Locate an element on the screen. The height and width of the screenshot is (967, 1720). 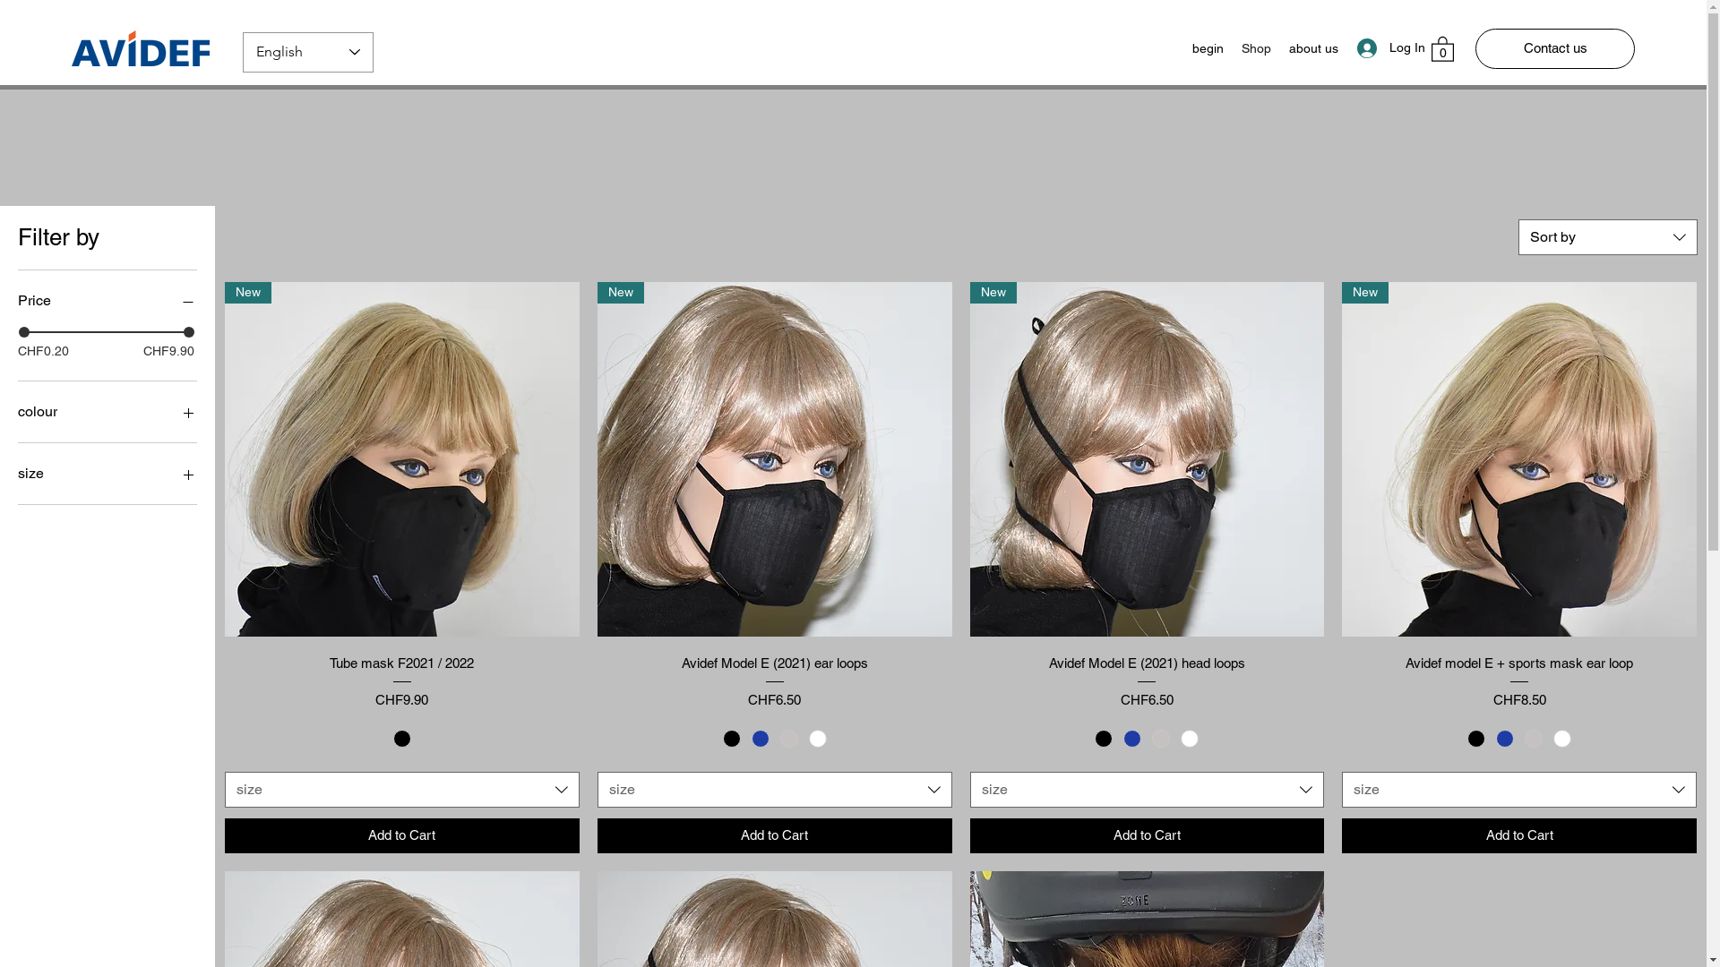
Log In is located at coordinates (1385, 48).